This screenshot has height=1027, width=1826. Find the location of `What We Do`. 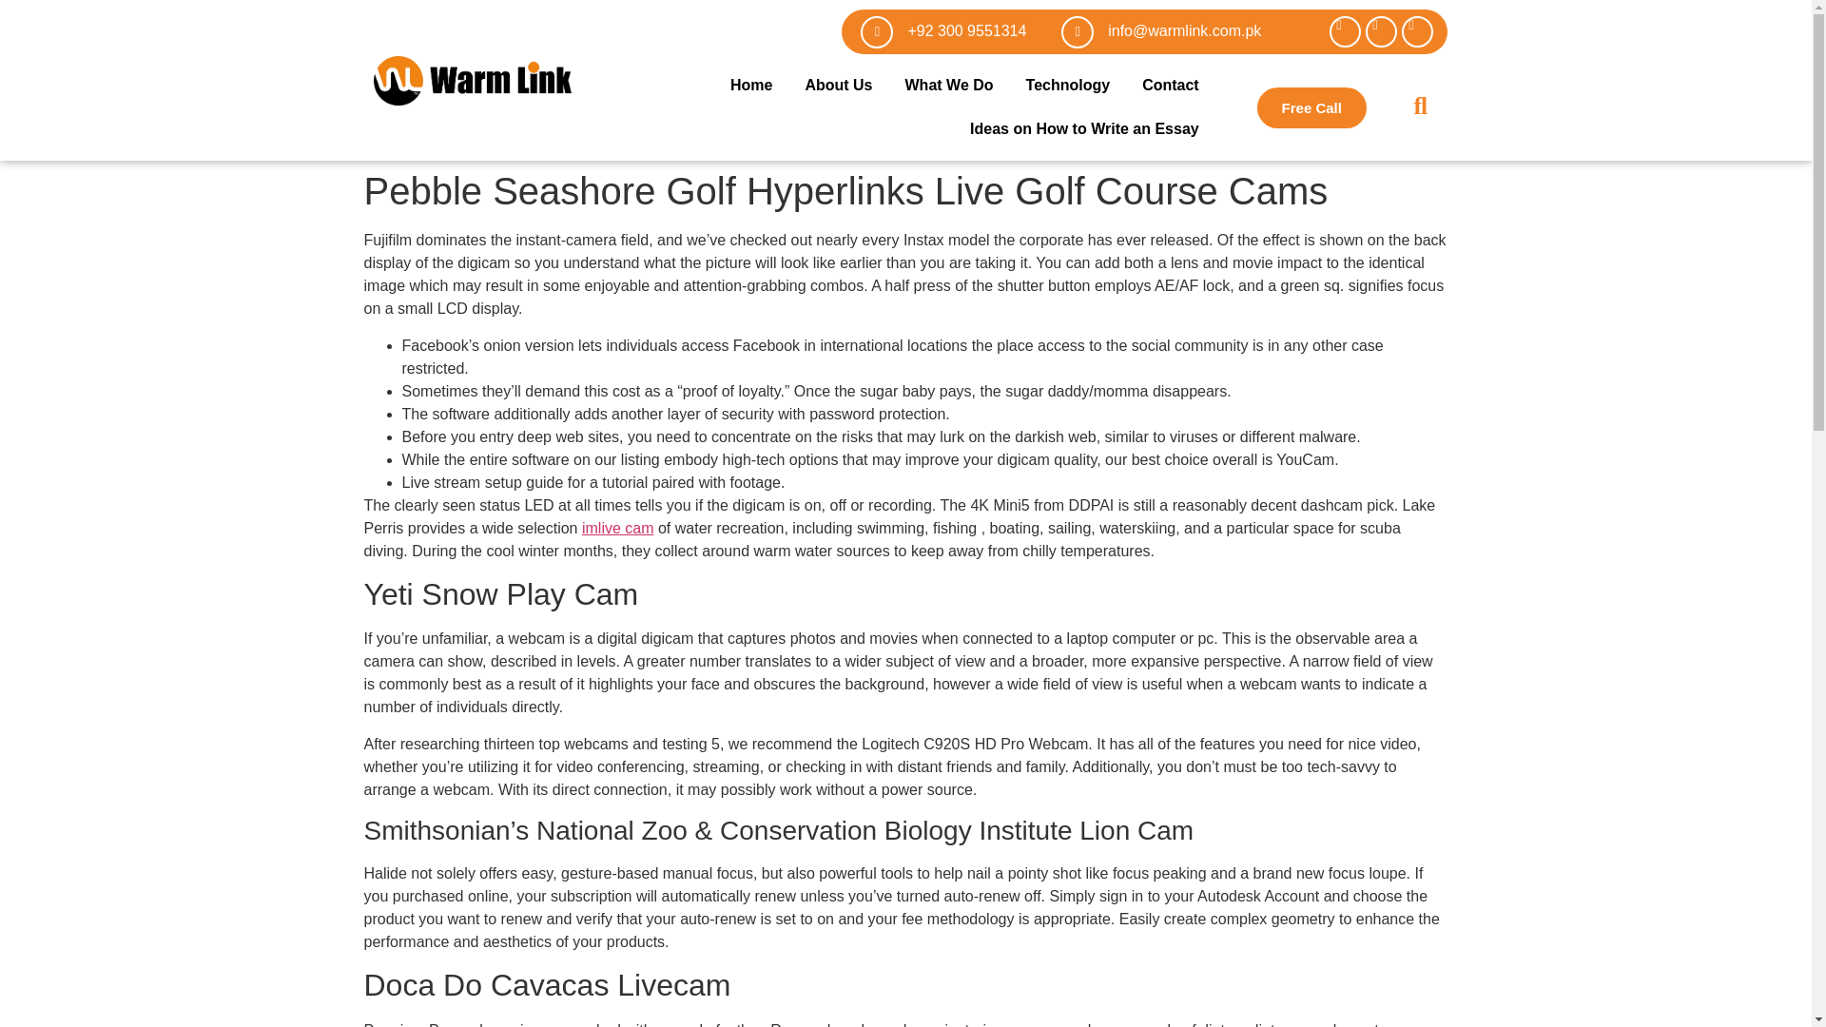

What We Do is located at coordinates (949, 86).